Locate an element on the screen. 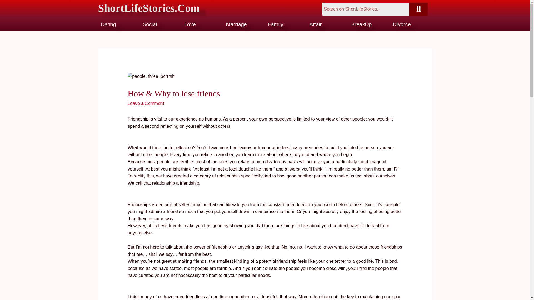 The image size is (534, 300). Leave a Comment is located at coordinates (146, 103).